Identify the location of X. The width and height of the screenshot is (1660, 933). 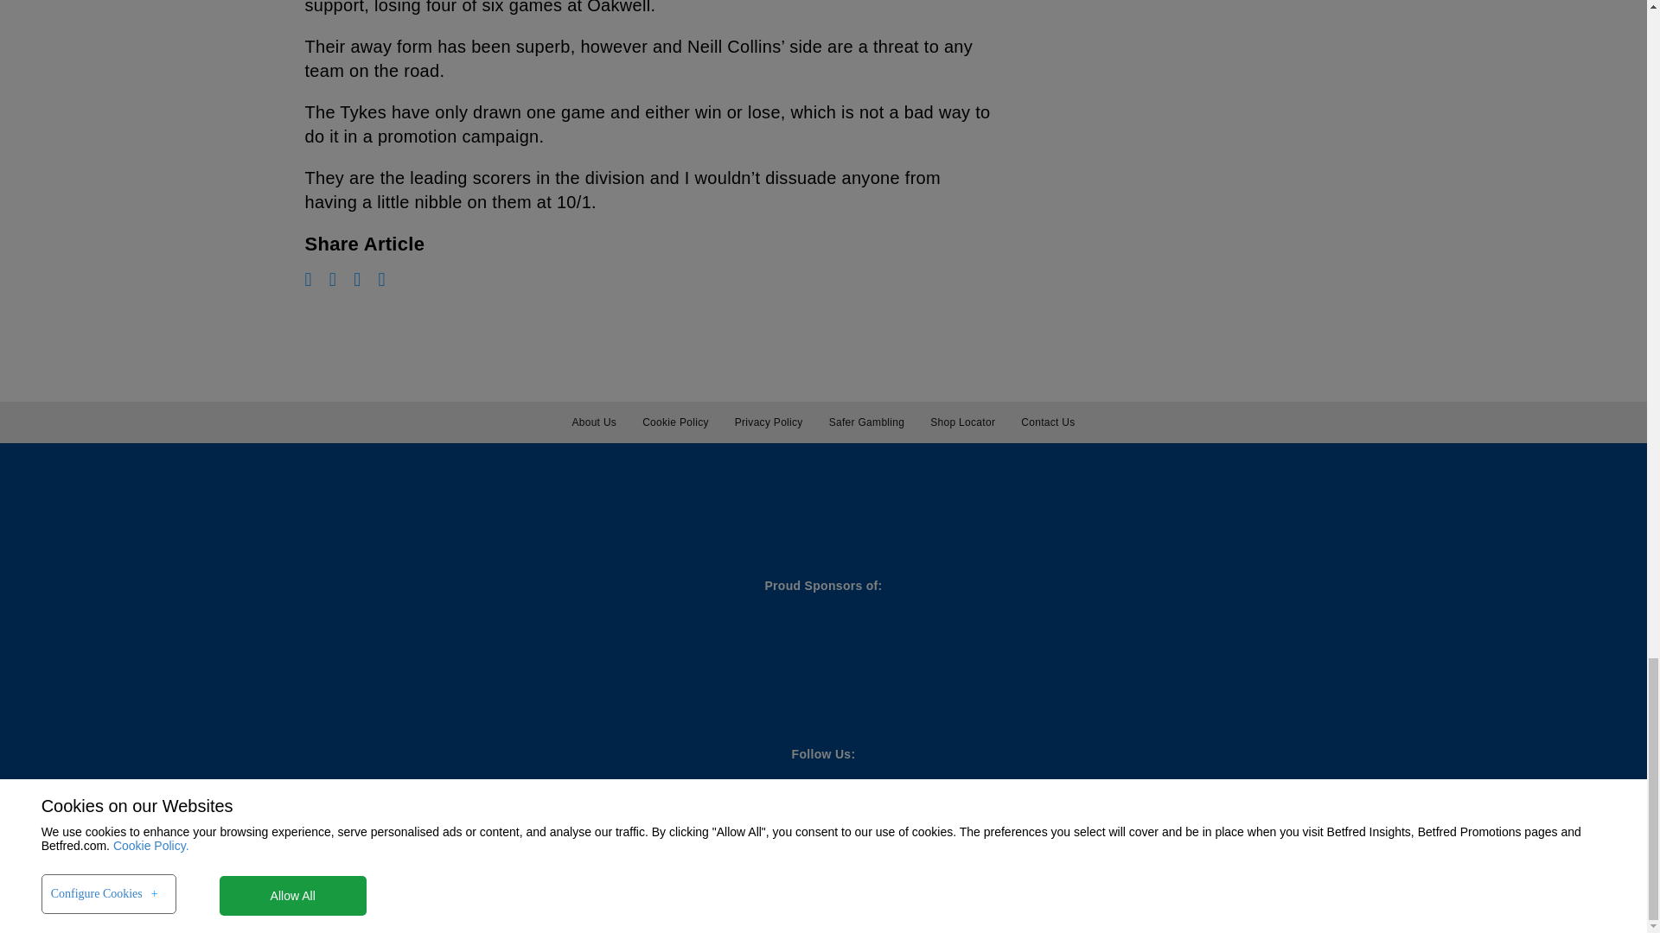
(381, 280).